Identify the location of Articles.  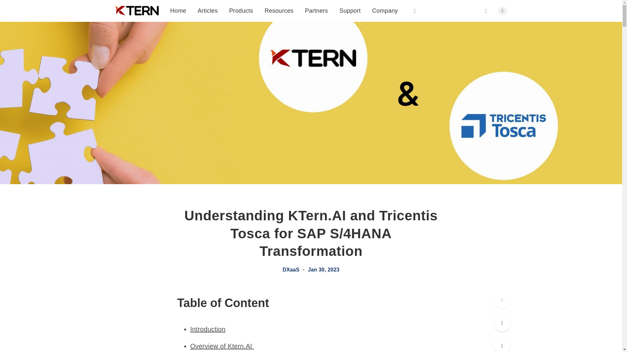
(207, 9).